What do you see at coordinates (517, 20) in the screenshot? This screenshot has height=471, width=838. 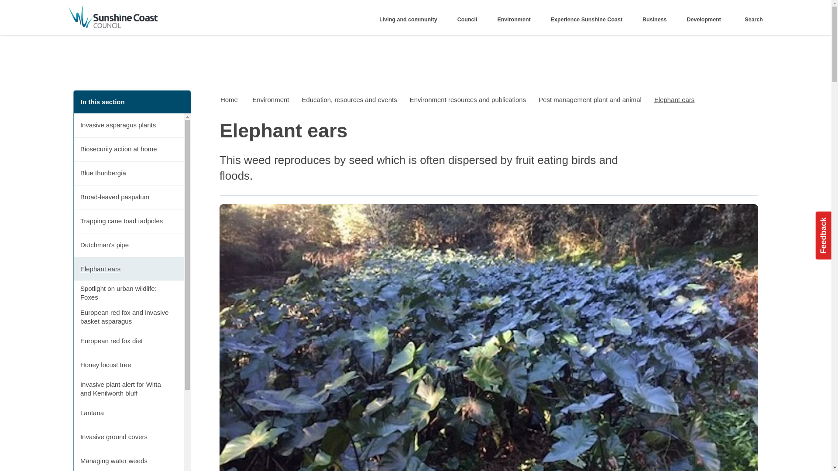 I see `Environment` at bounding box center [517, 20].